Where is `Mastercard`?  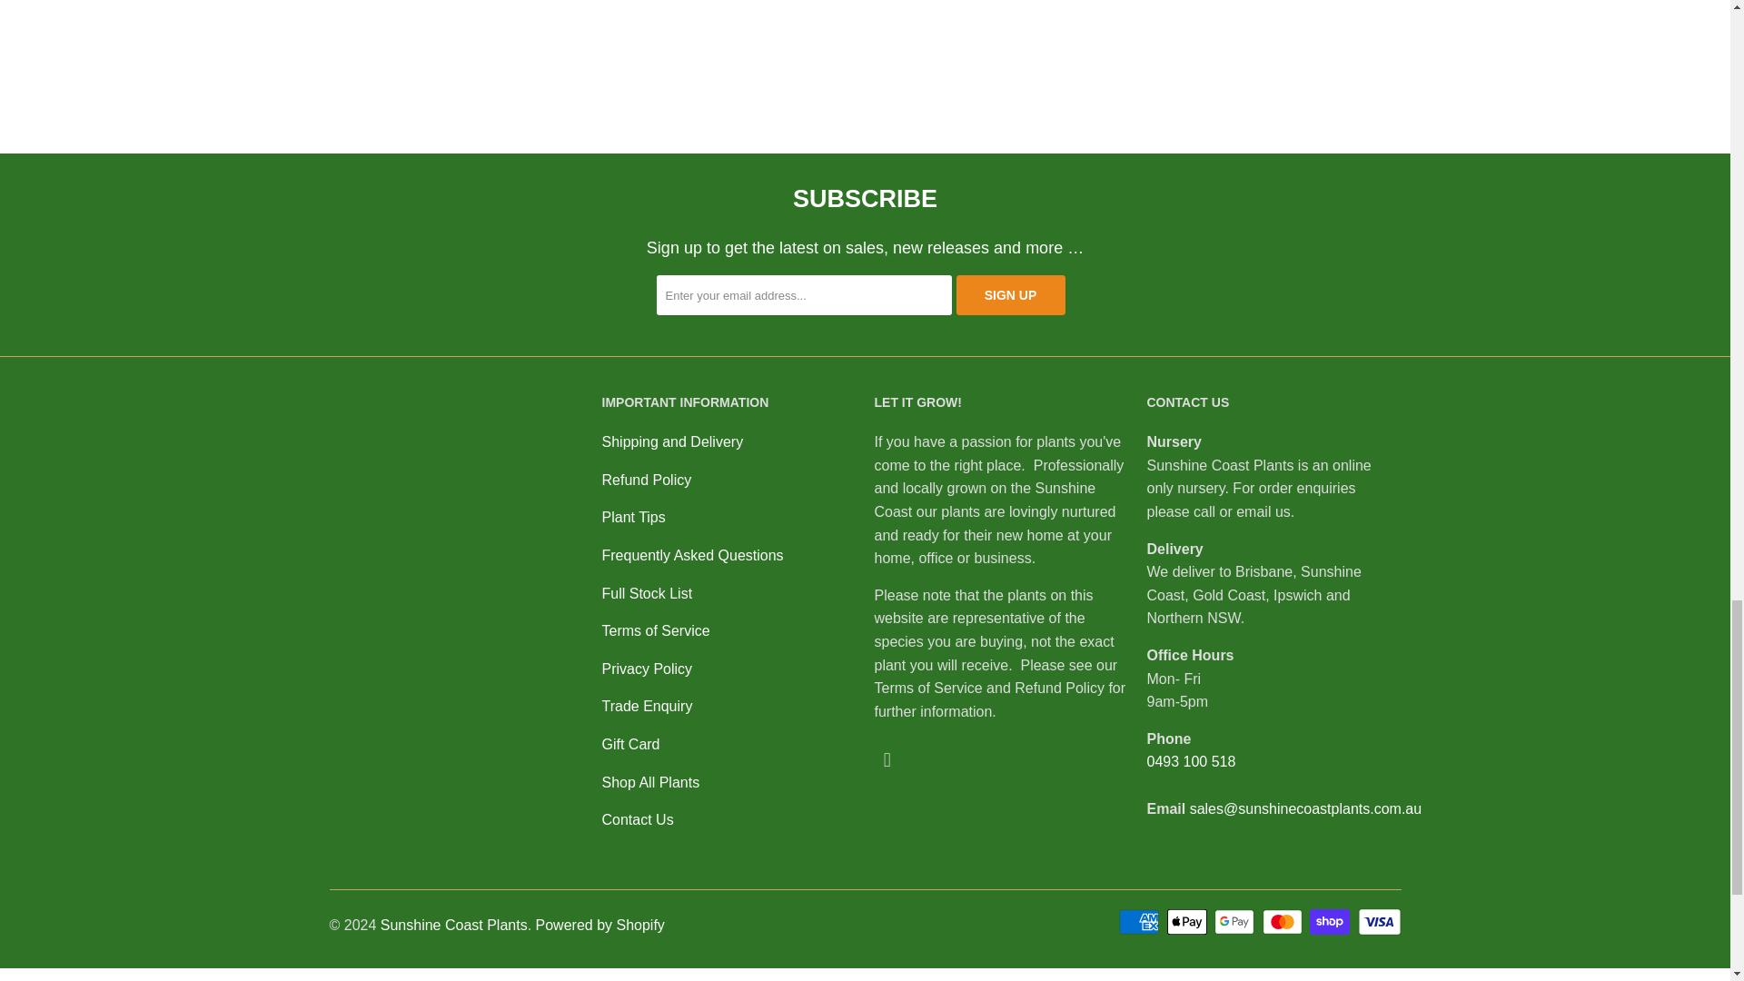
Mastercard is located at coordinates (1284, 922).